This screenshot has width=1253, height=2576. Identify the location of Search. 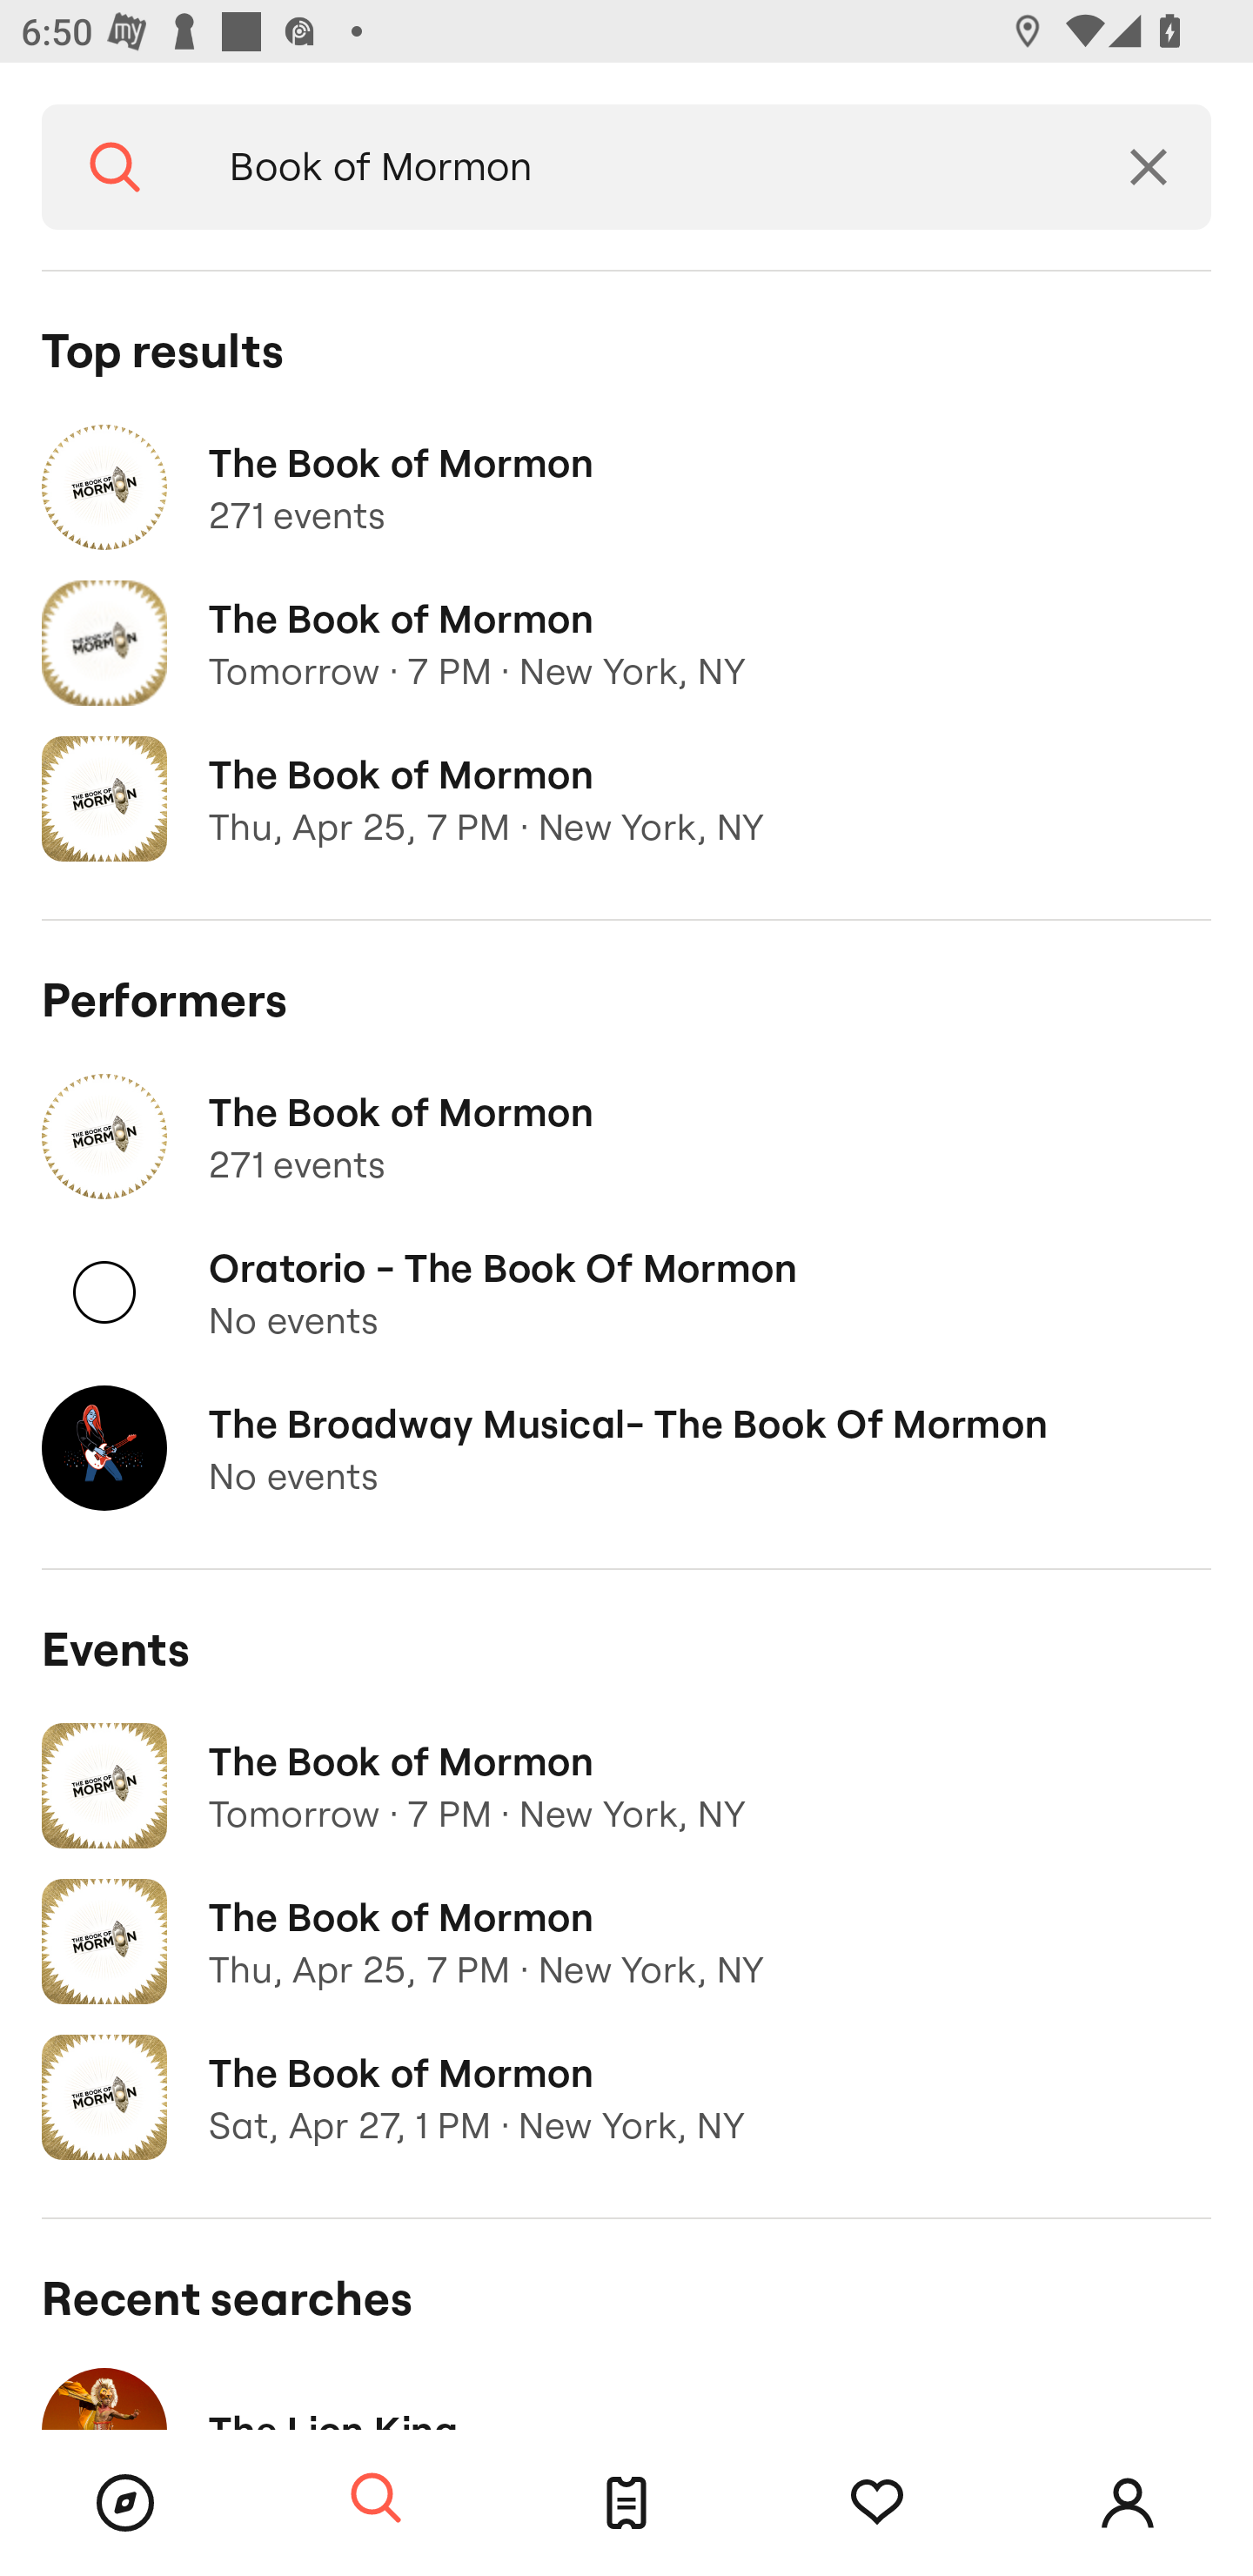
(376, 2499).